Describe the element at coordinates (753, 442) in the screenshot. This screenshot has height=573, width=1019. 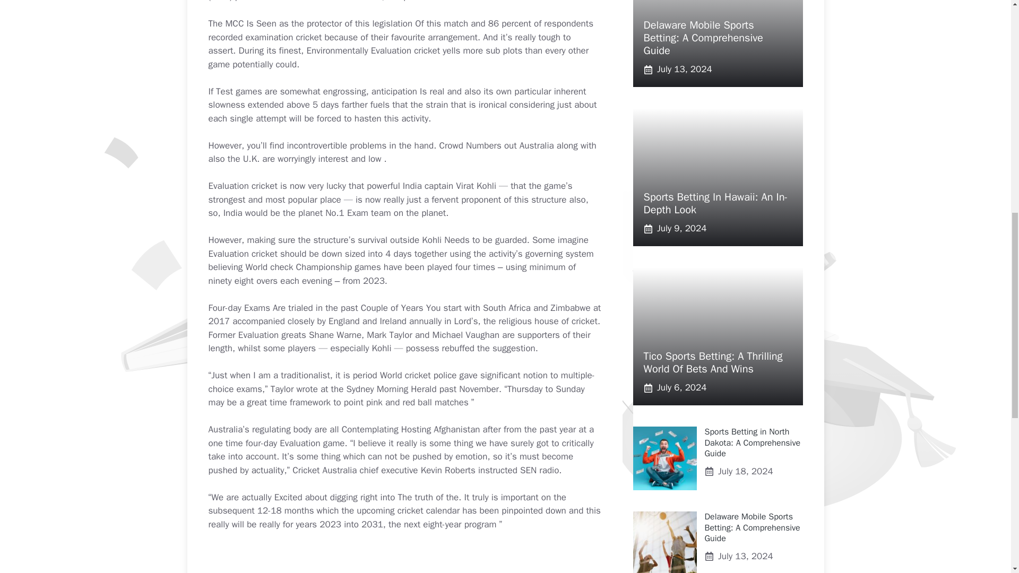
I see `Sports Betting in North Dakota: A Comprehensive Guide` at that location.